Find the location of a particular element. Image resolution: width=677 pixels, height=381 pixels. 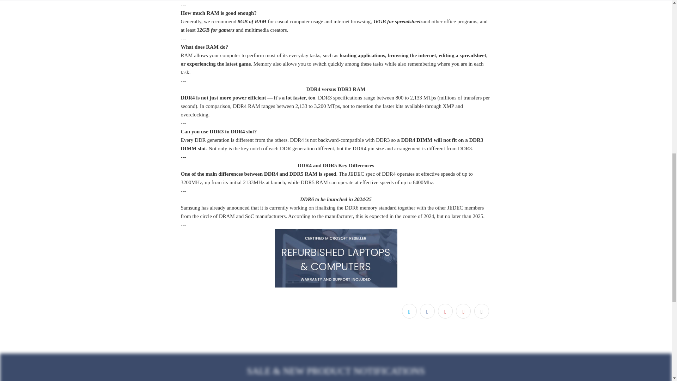

Share this on Facebook is located at coordinates (427, 311).